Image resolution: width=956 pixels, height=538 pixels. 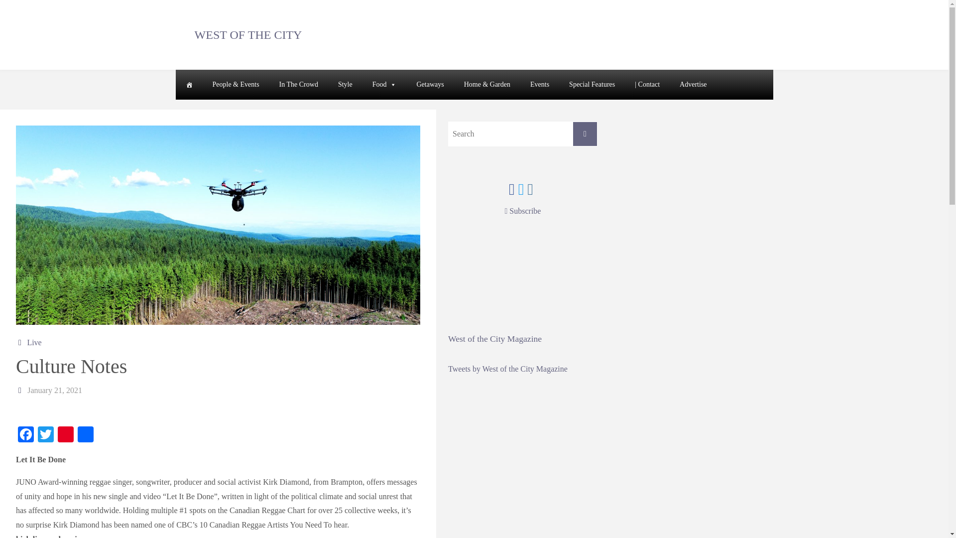 I want to click on West of the City Magazine, so click(x=495, y=339).